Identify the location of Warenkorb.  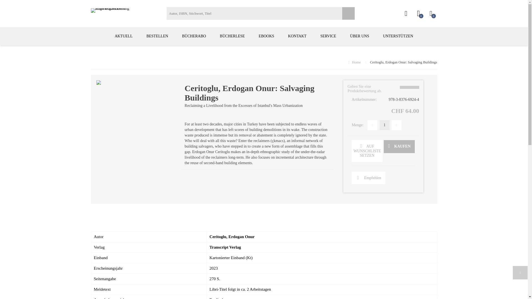
(431, 14).